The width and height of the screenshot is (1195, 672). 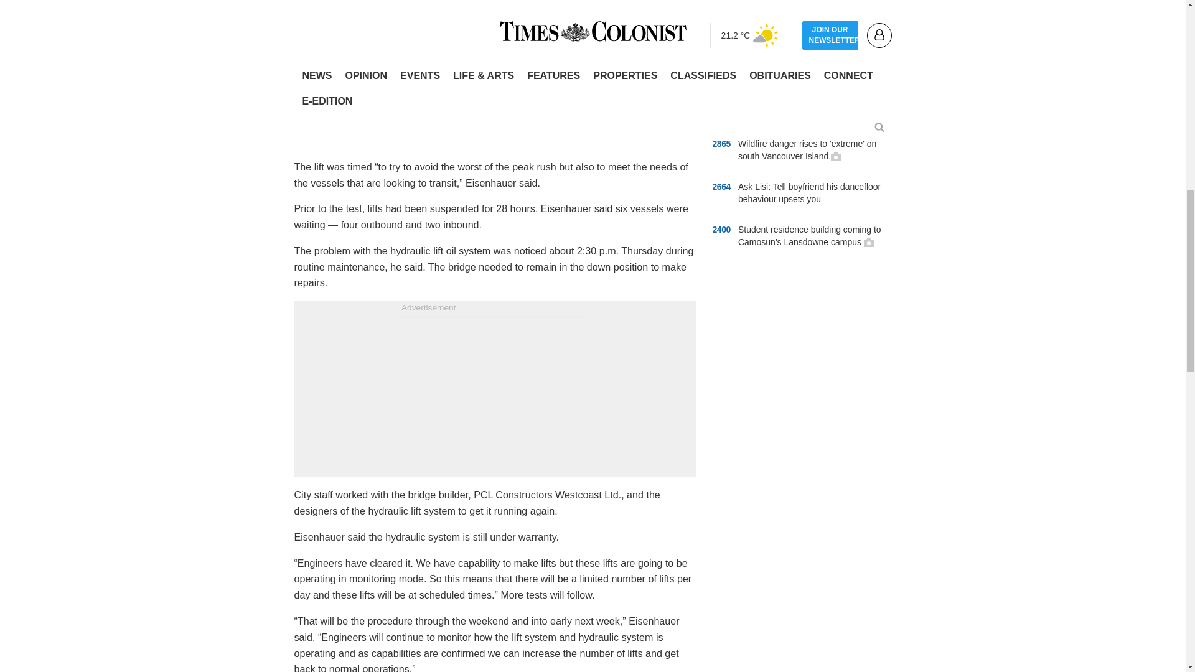 I want to click on 3rd party ad content, so click(x=798, y=347).